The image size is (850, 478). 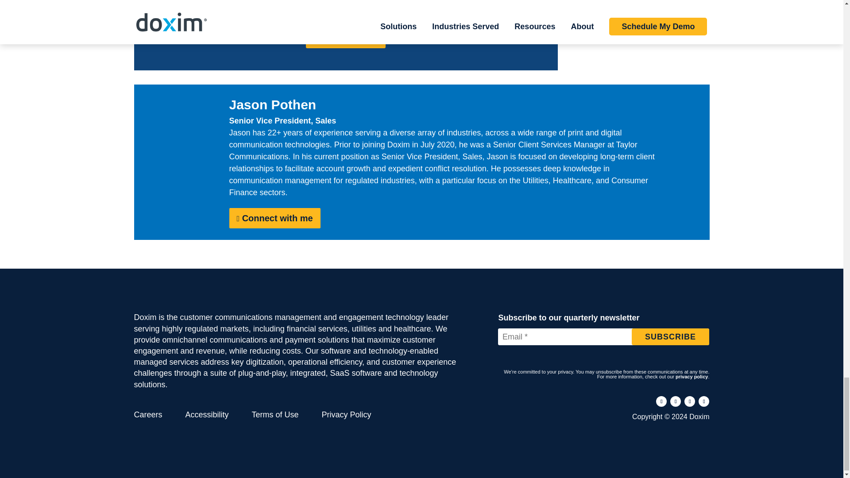 I want to click on Follow on Youtube, so click(x=704, y=401).